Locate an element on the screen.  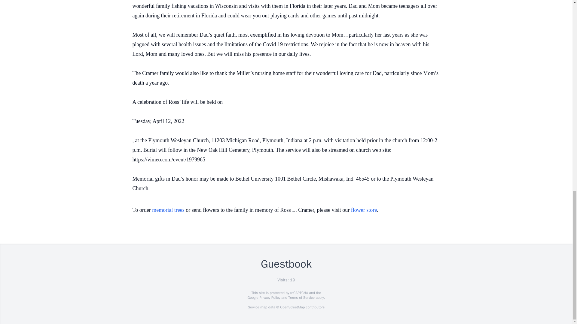
memorial trees is located at coordinates (168, 210).